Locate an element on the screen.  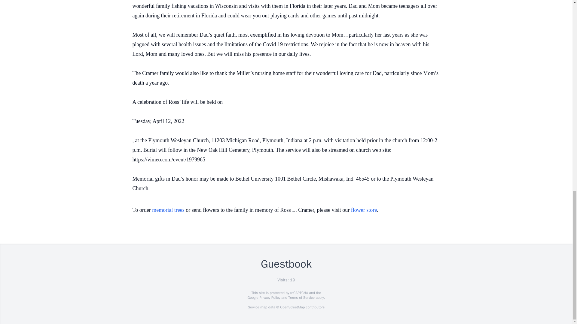
memorial trees is located at coordinates (168, 210).